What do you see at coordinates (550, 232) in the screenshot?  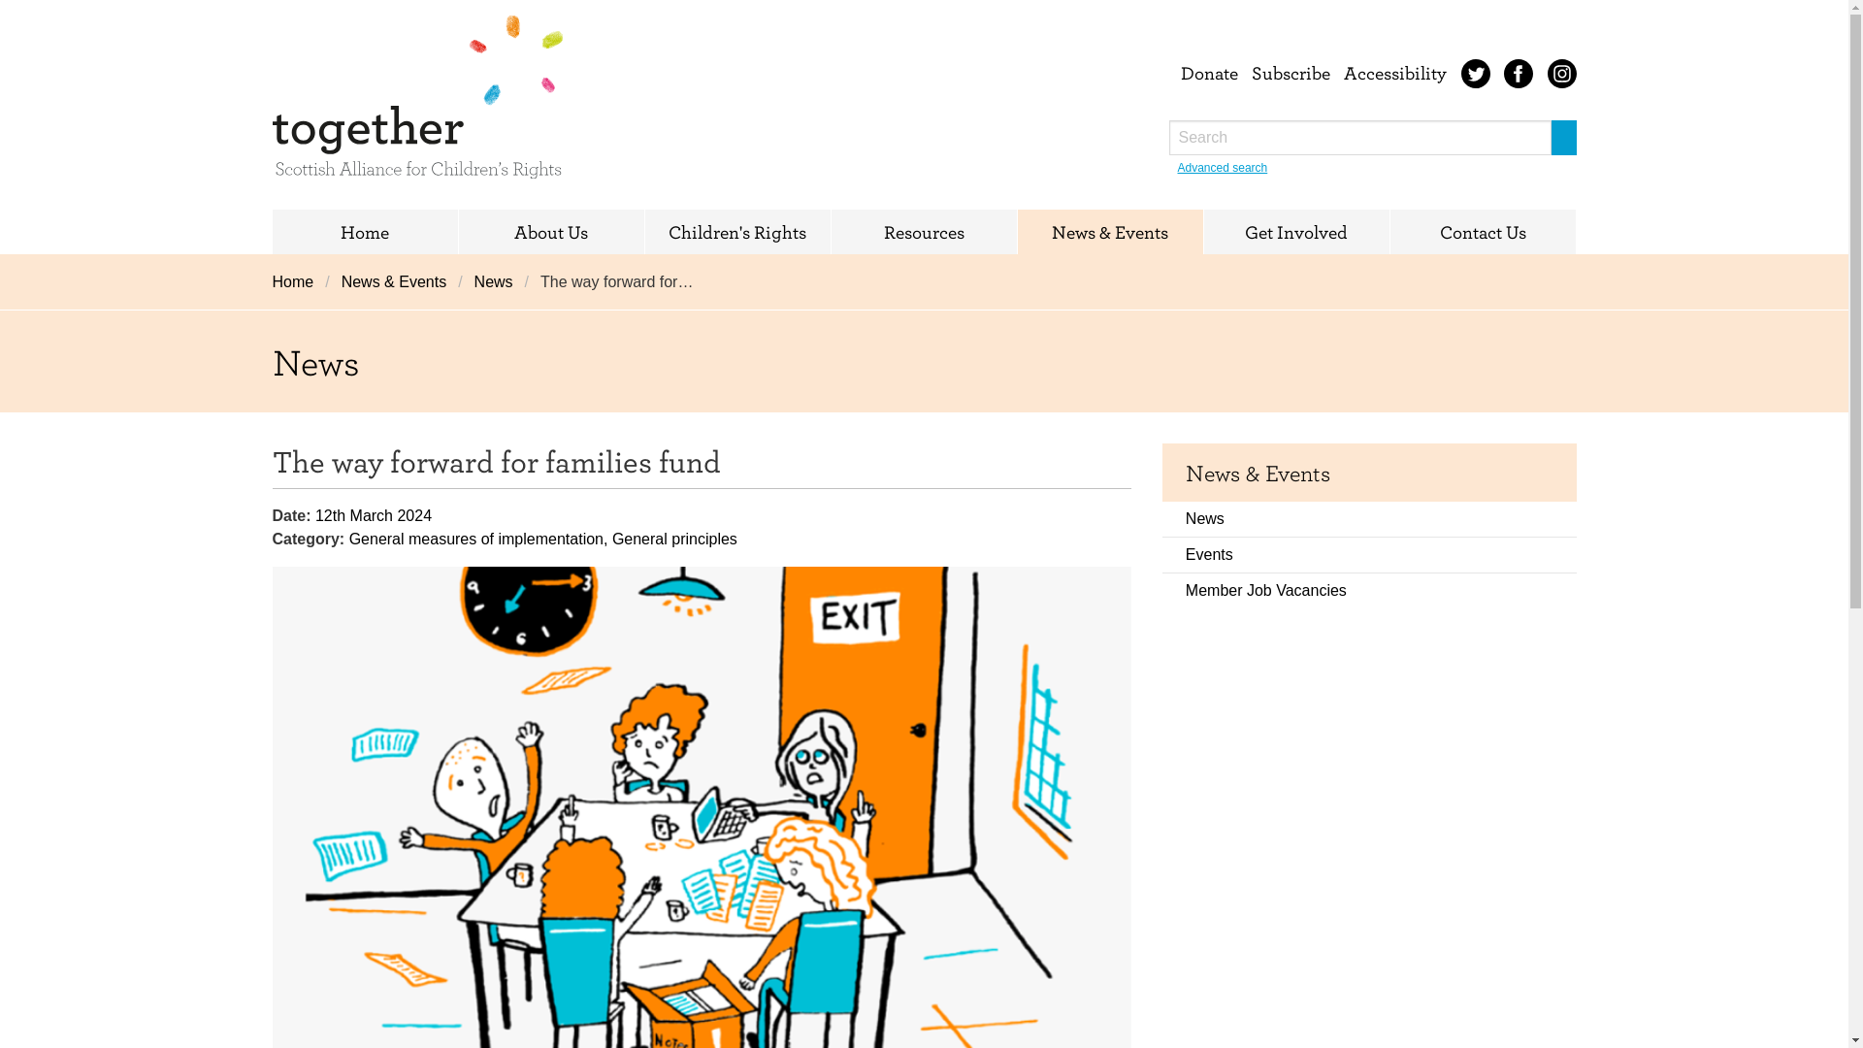 I see `About Us` at bounding box center [550, 232].